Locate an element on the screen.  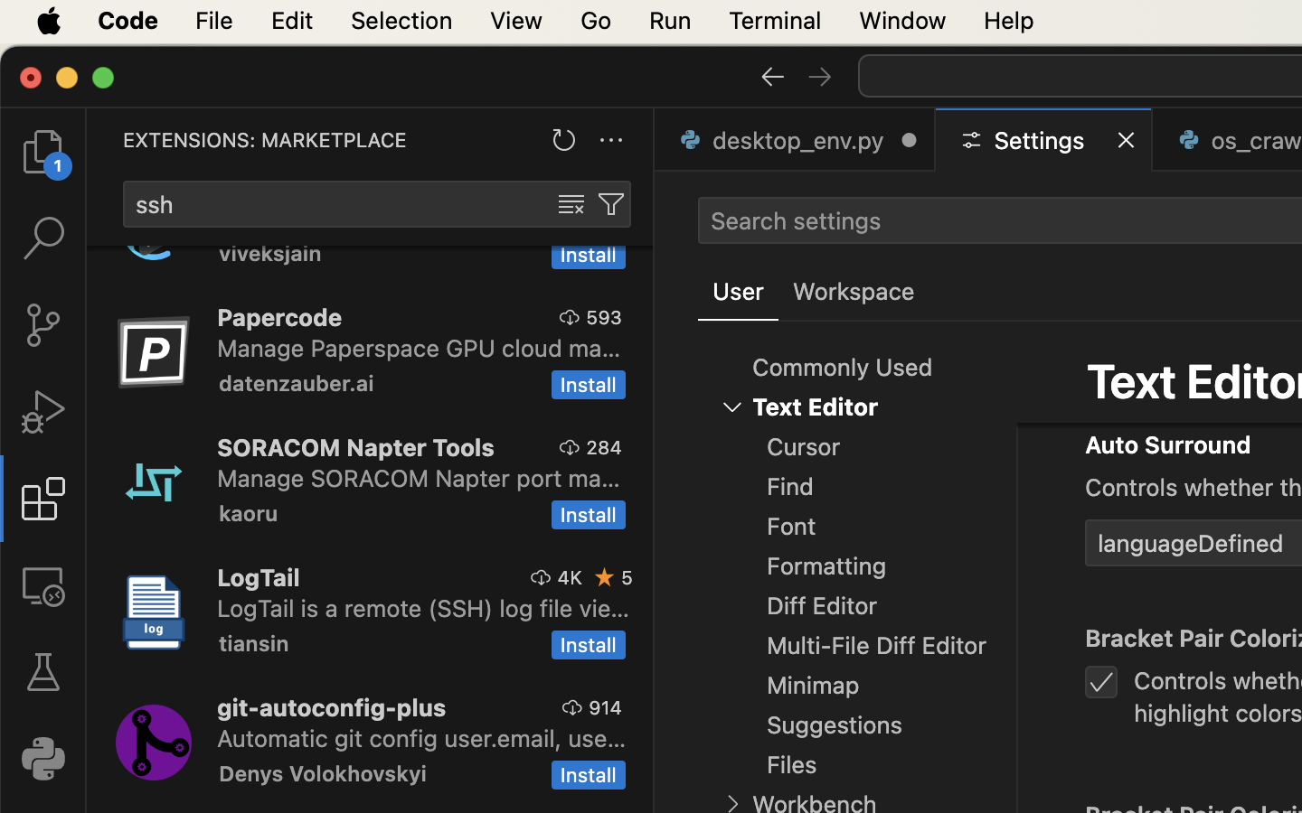
0  is located at coordinates (43, 152).